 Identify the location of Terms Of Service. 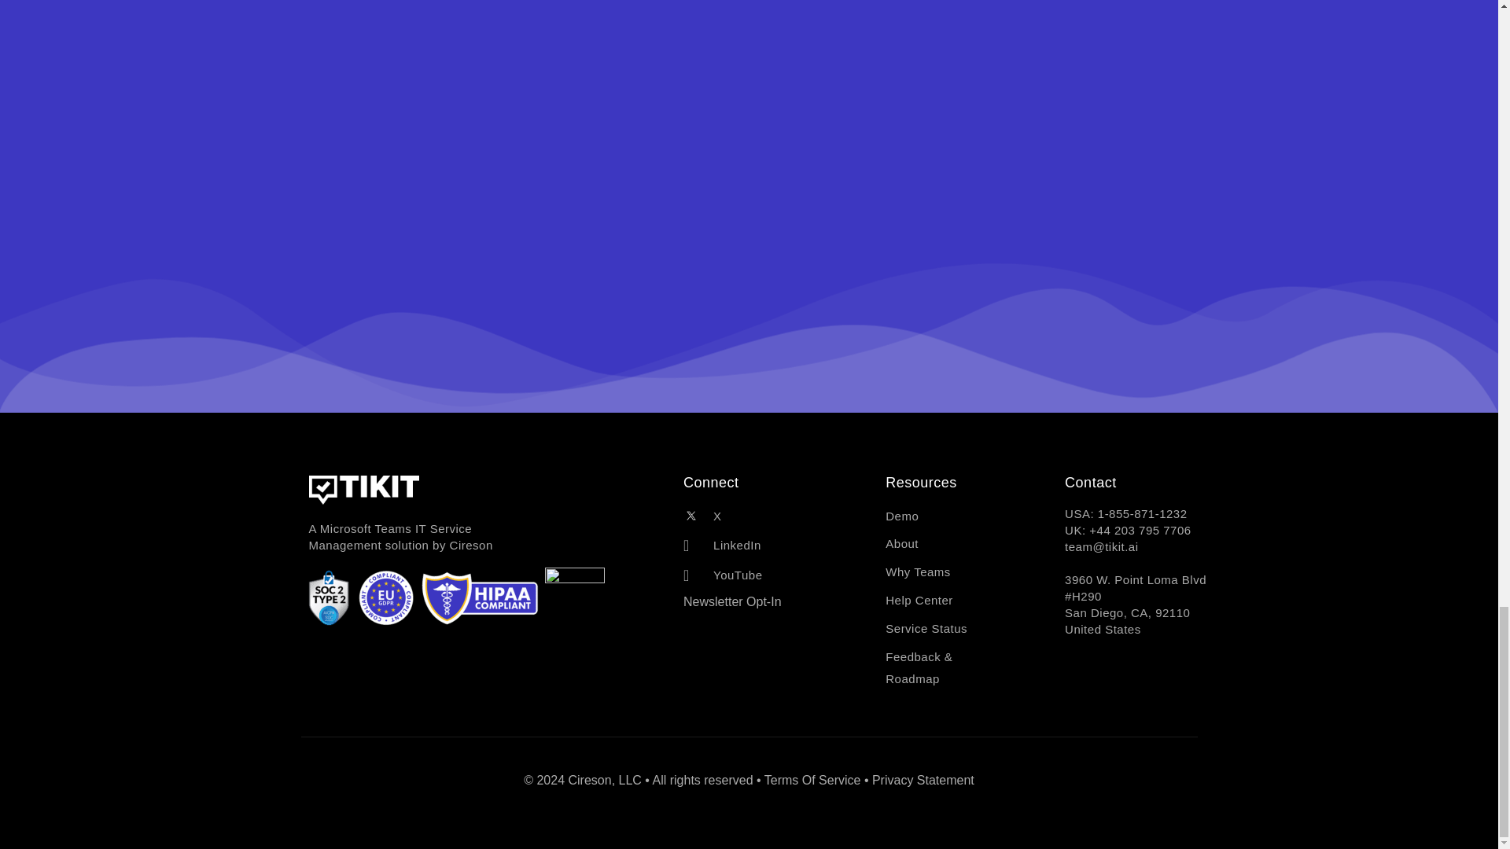
(812, 780).